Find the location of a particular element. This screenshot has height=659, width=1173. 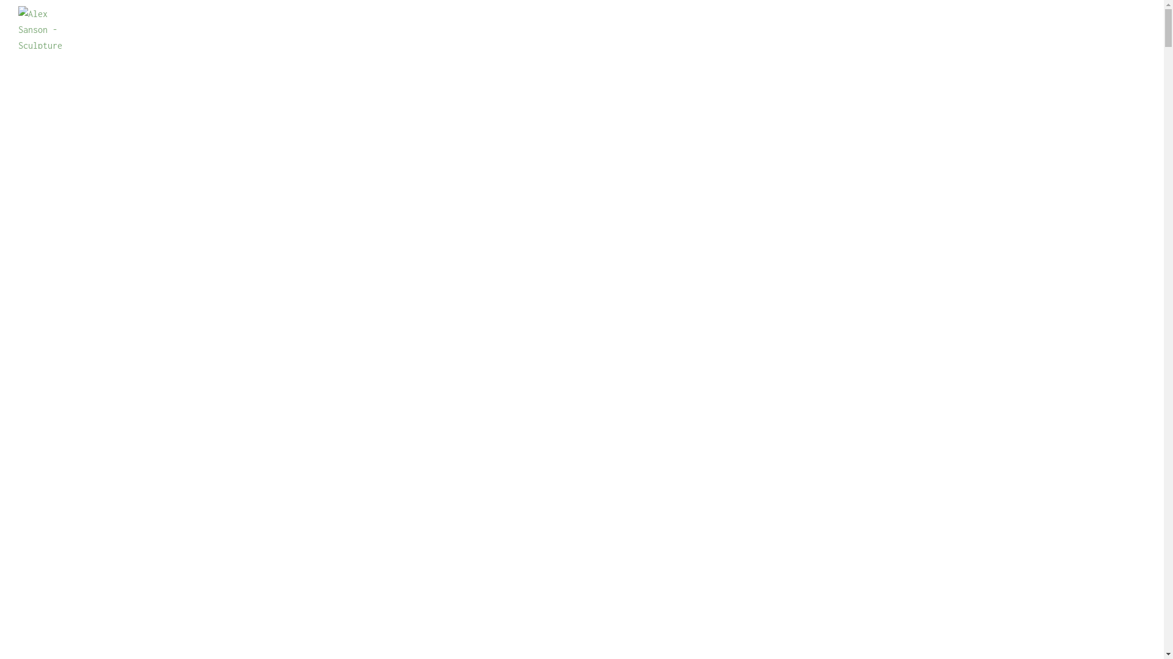

BLOG is located at coordinates (744, 27).